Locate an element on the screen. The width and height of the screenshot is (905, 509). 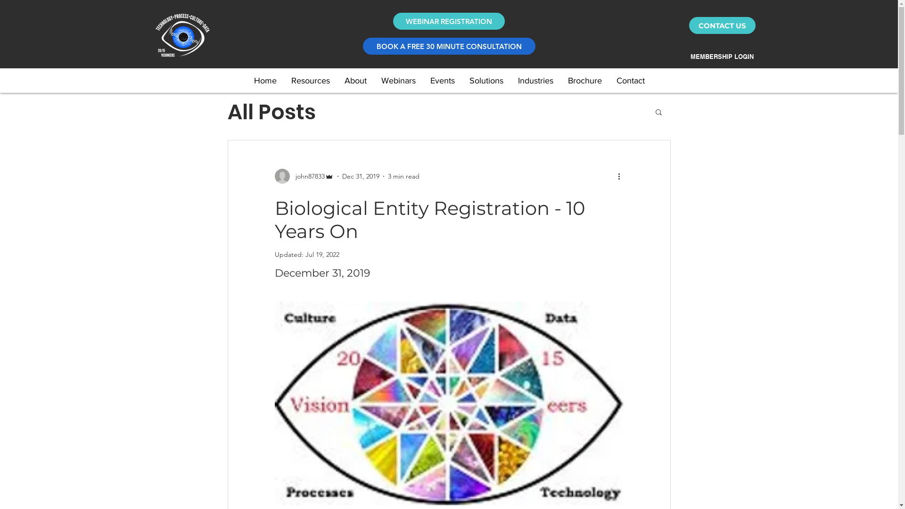
About is located at coordinates (355, 81).